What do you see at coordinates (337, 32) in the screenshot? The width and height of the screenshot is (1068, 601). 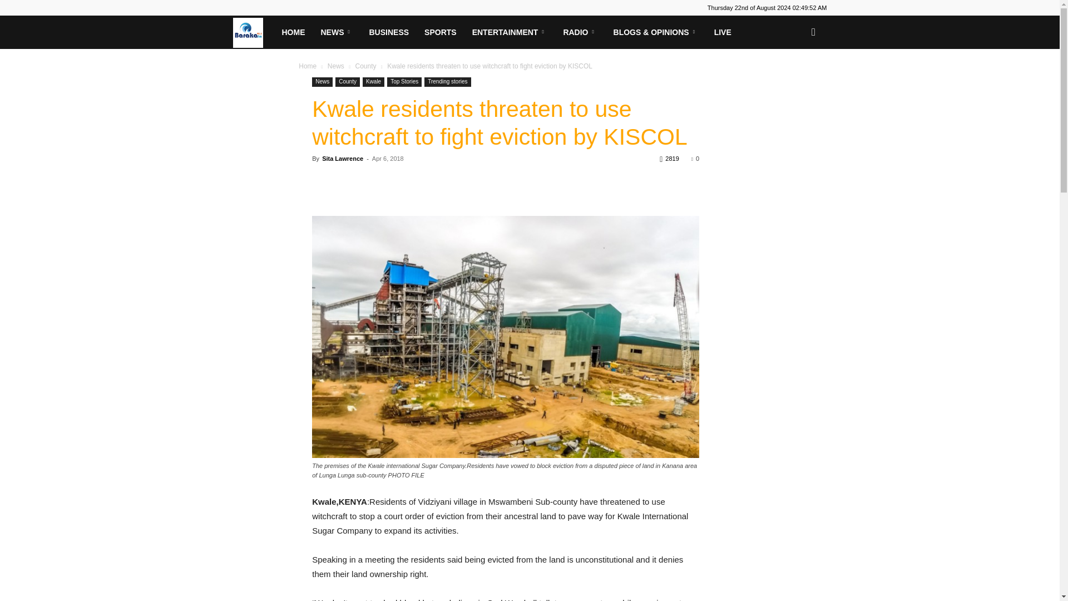 I see `NEWS` at bounding box center [337, 32].